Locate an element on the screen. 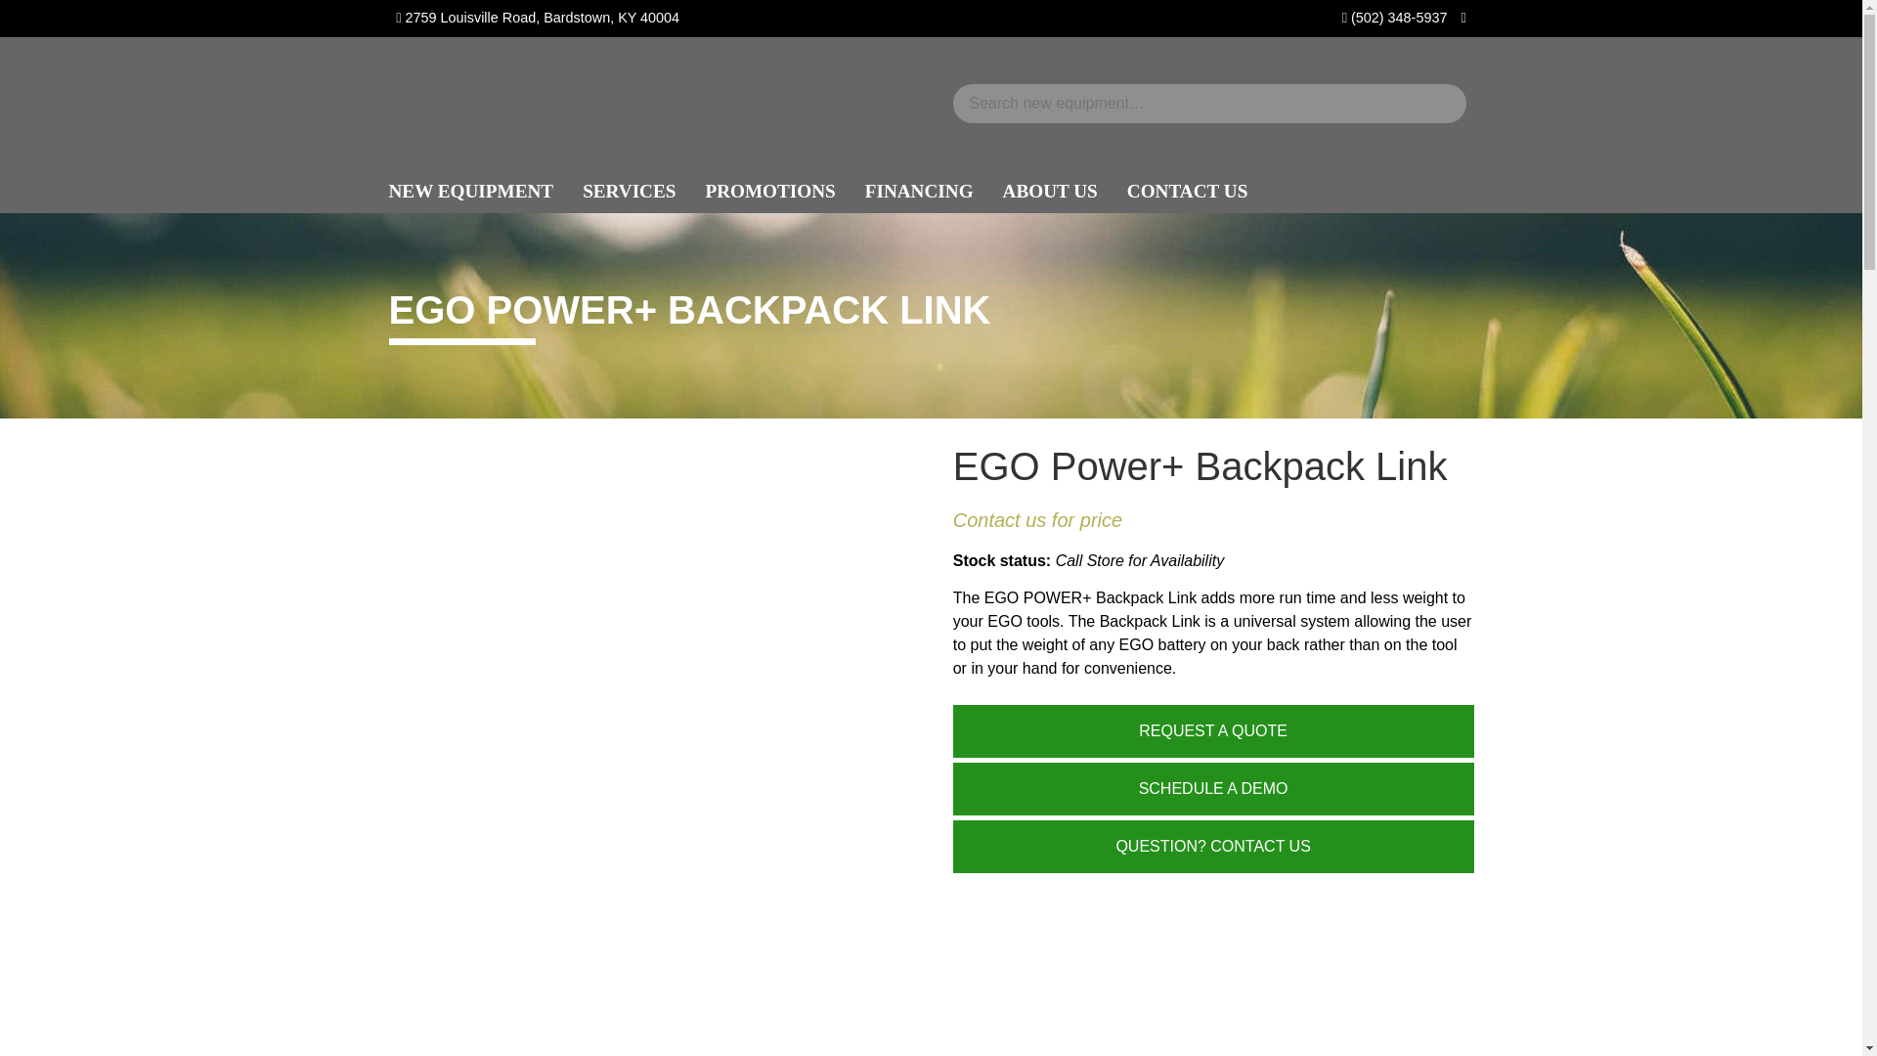 This screenshot has height=1056, width=1877. ABOUT US is located at coordinates (1050, 192).